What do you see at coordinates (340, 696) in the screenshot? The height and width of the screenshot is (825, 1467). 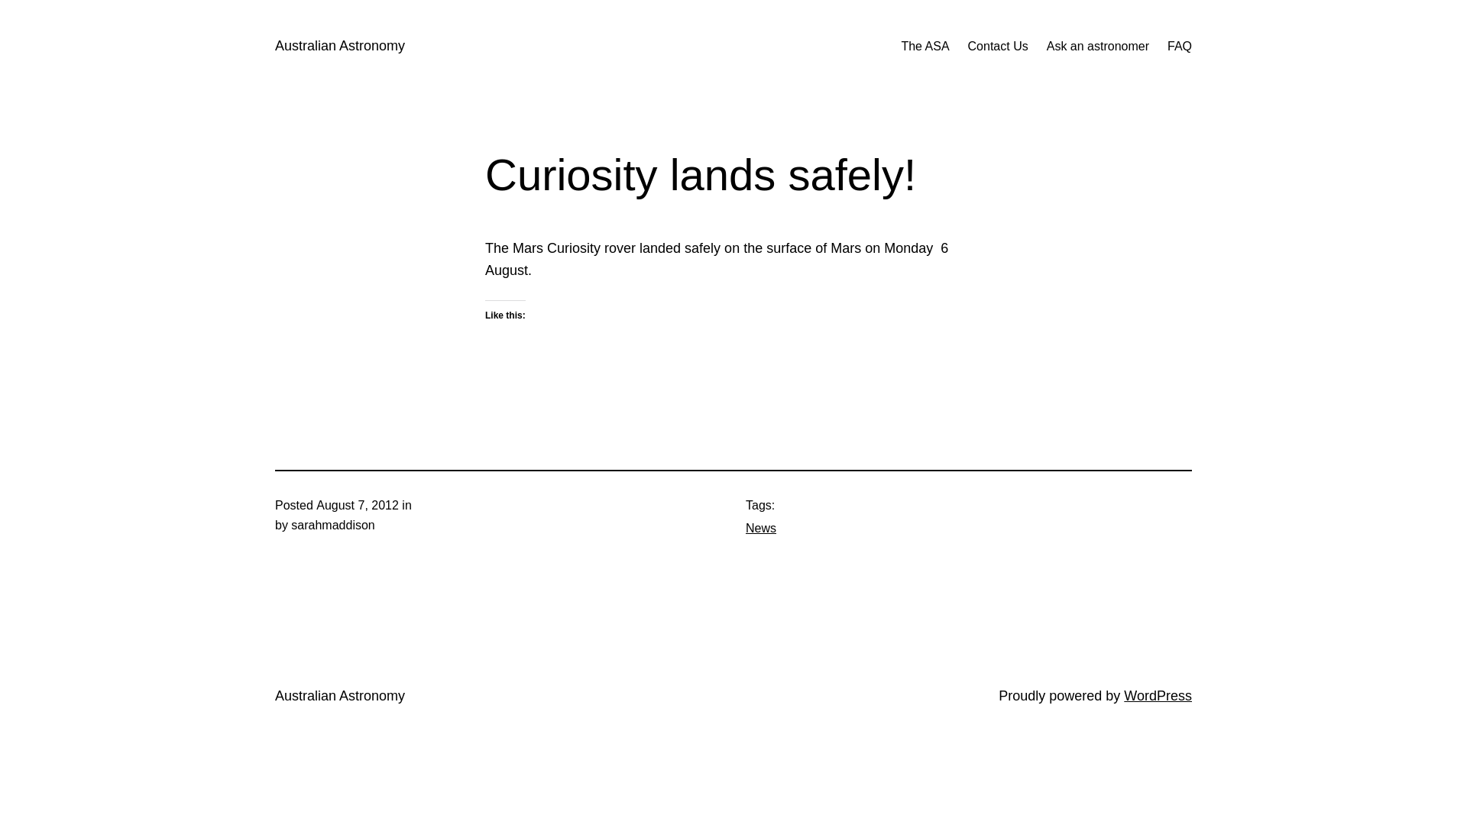 I see `Australian Astronomy` at bounding box center [340, 696].